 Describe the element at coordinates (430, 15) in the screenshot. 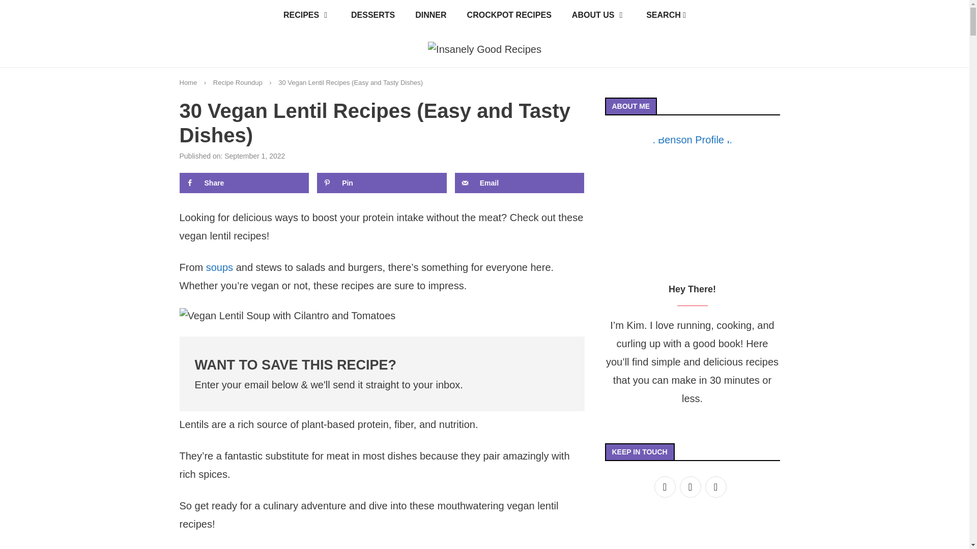

I see `DINNER` at that location.